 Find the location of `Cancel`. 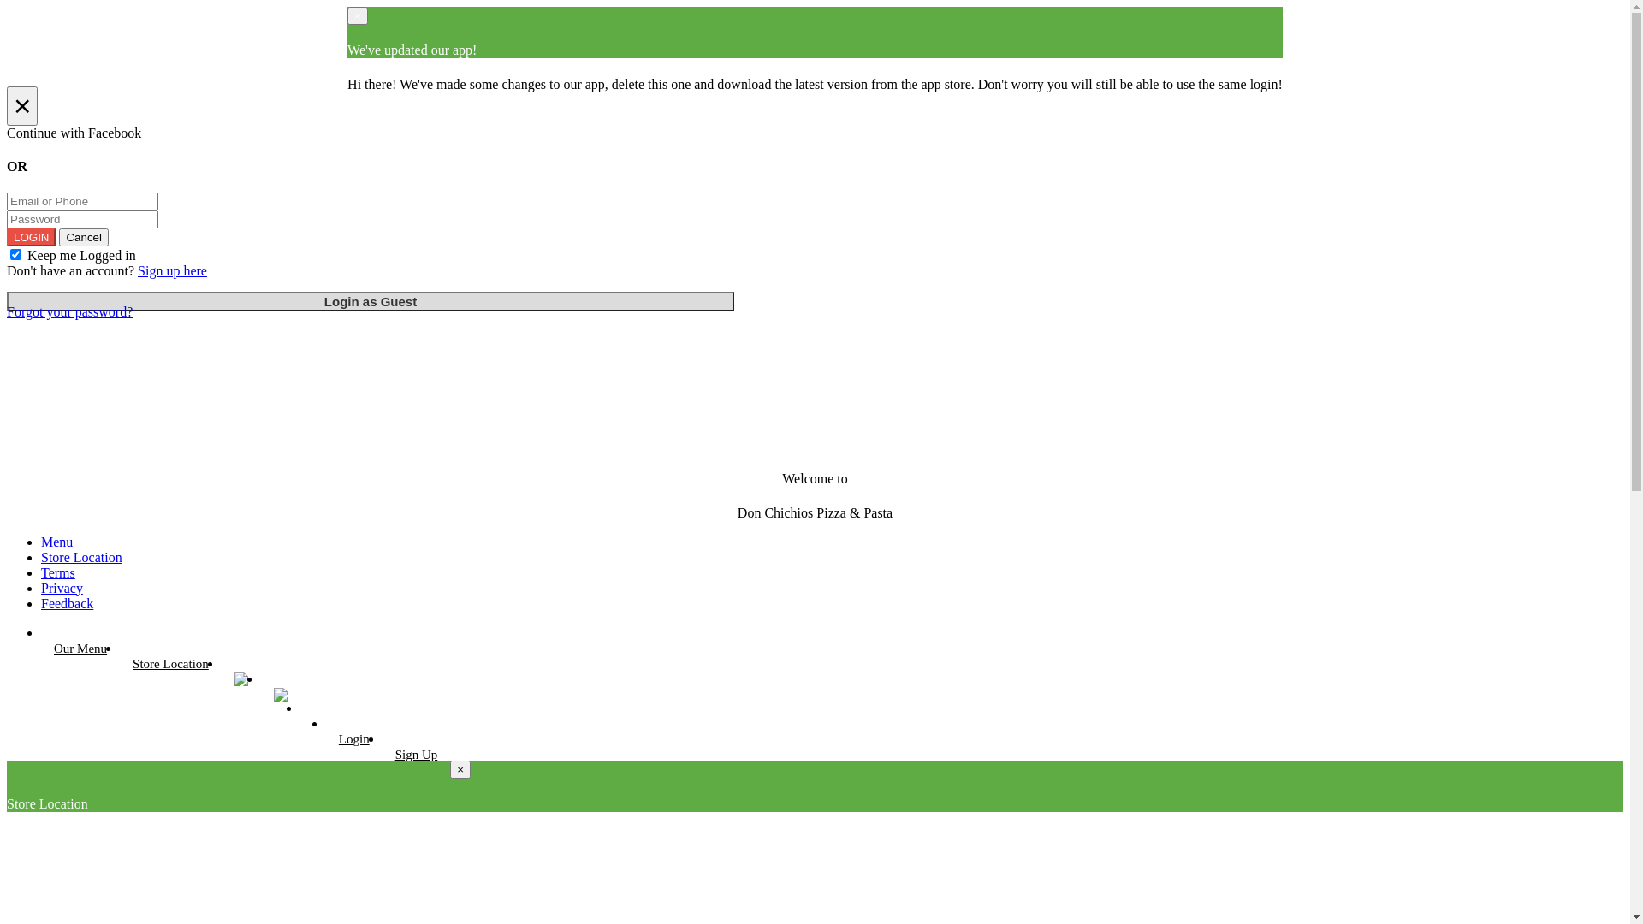

Cancel is located at coordinates (84, 238).